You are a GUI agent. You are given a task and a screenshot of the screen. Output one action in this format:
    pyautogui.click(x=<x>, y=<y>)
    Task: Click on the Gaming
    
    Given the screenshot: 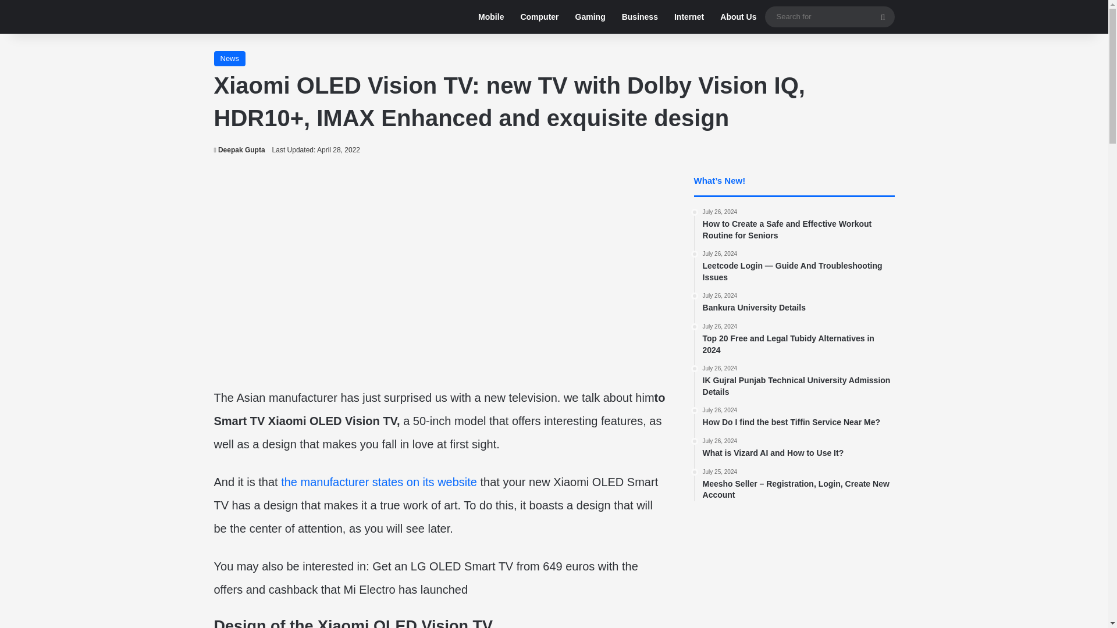 What is the action you would take?
    pyautogui.click(x=883, y=16)
    